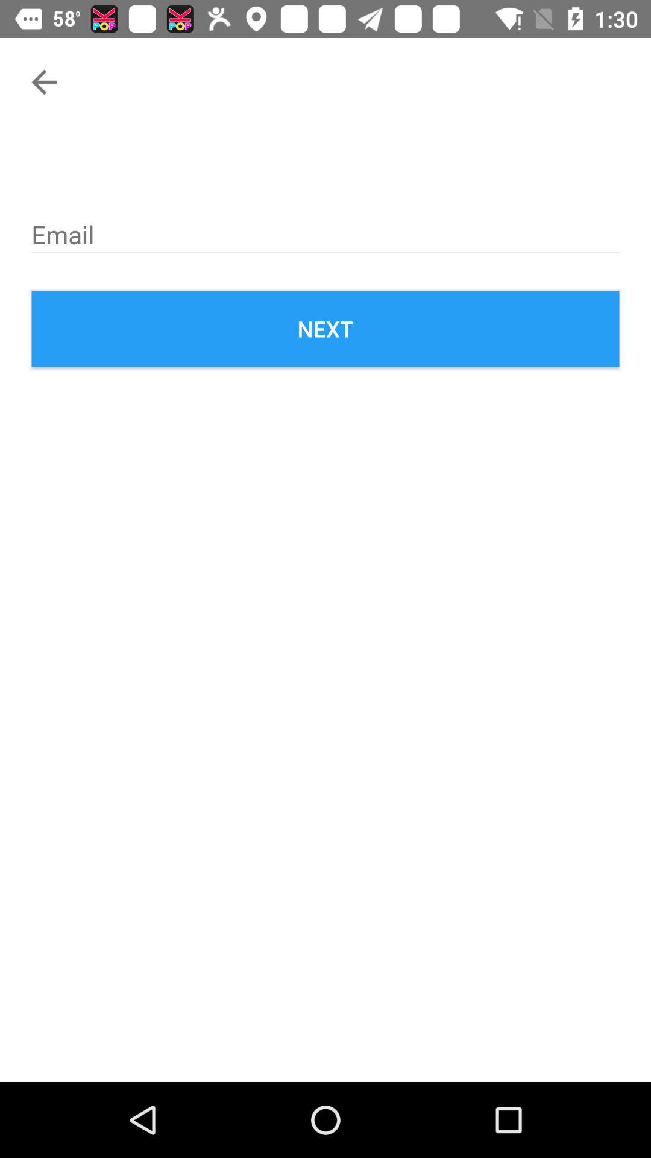  Describe the element at coordinates (325, 232) in the screenshot. I see `turn off item above next item` at that location.